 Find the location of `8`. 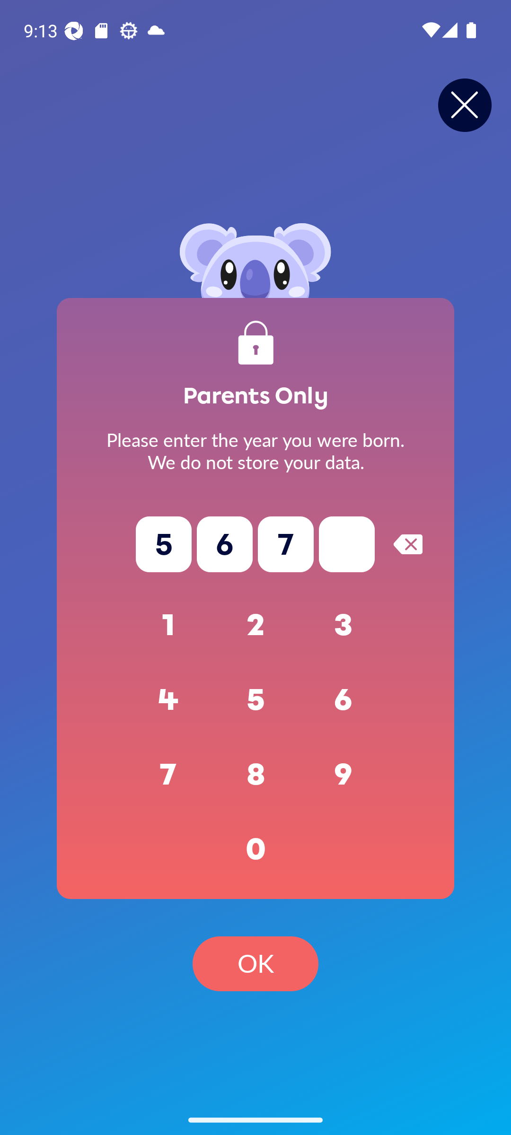

8 is located at coordinates (255, 775).